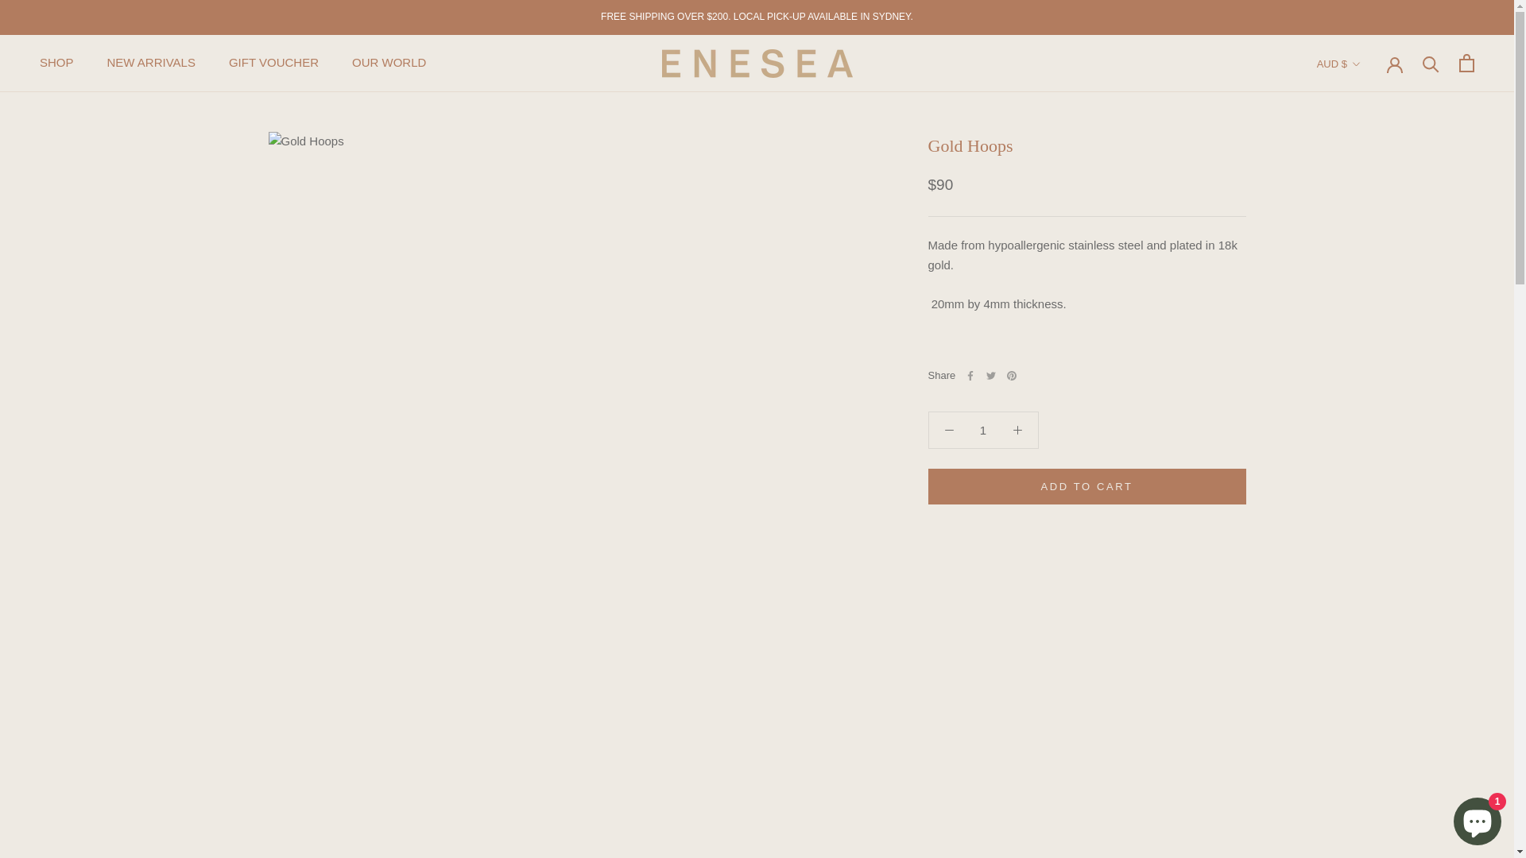  Describe the element at coordinates (1367, 825) in the screenshot. I see `EGP` at that location.